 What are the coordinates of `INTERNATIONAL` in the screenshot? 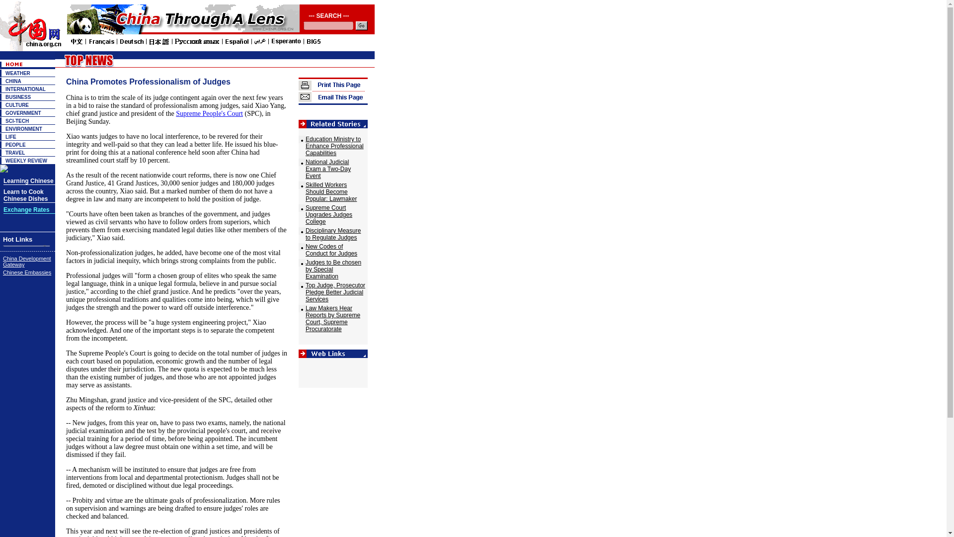 It's located at (26, 89).